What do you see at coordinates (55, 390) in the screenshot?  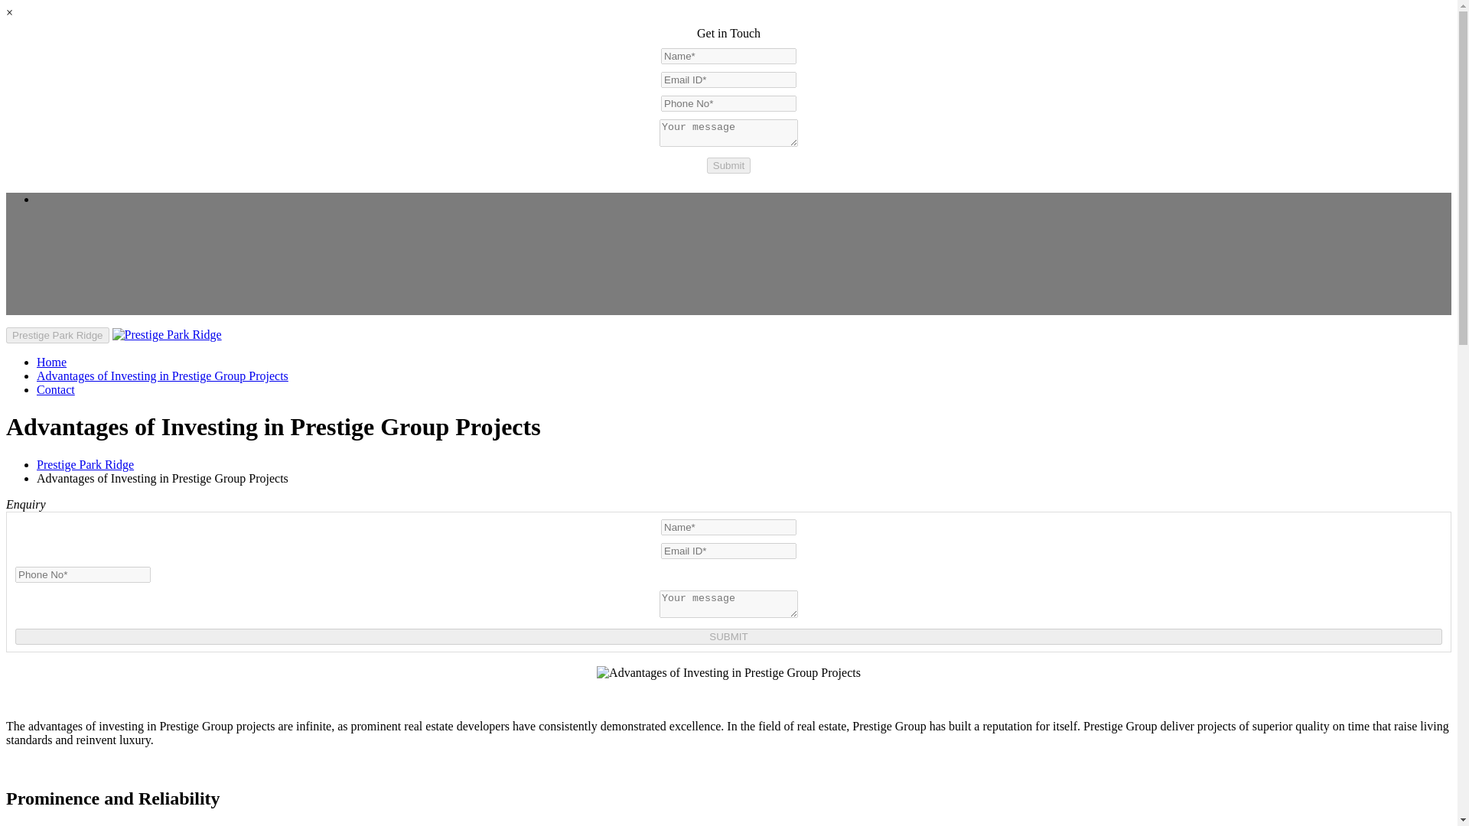 I see `Contact` at bounding box center [55, 390].